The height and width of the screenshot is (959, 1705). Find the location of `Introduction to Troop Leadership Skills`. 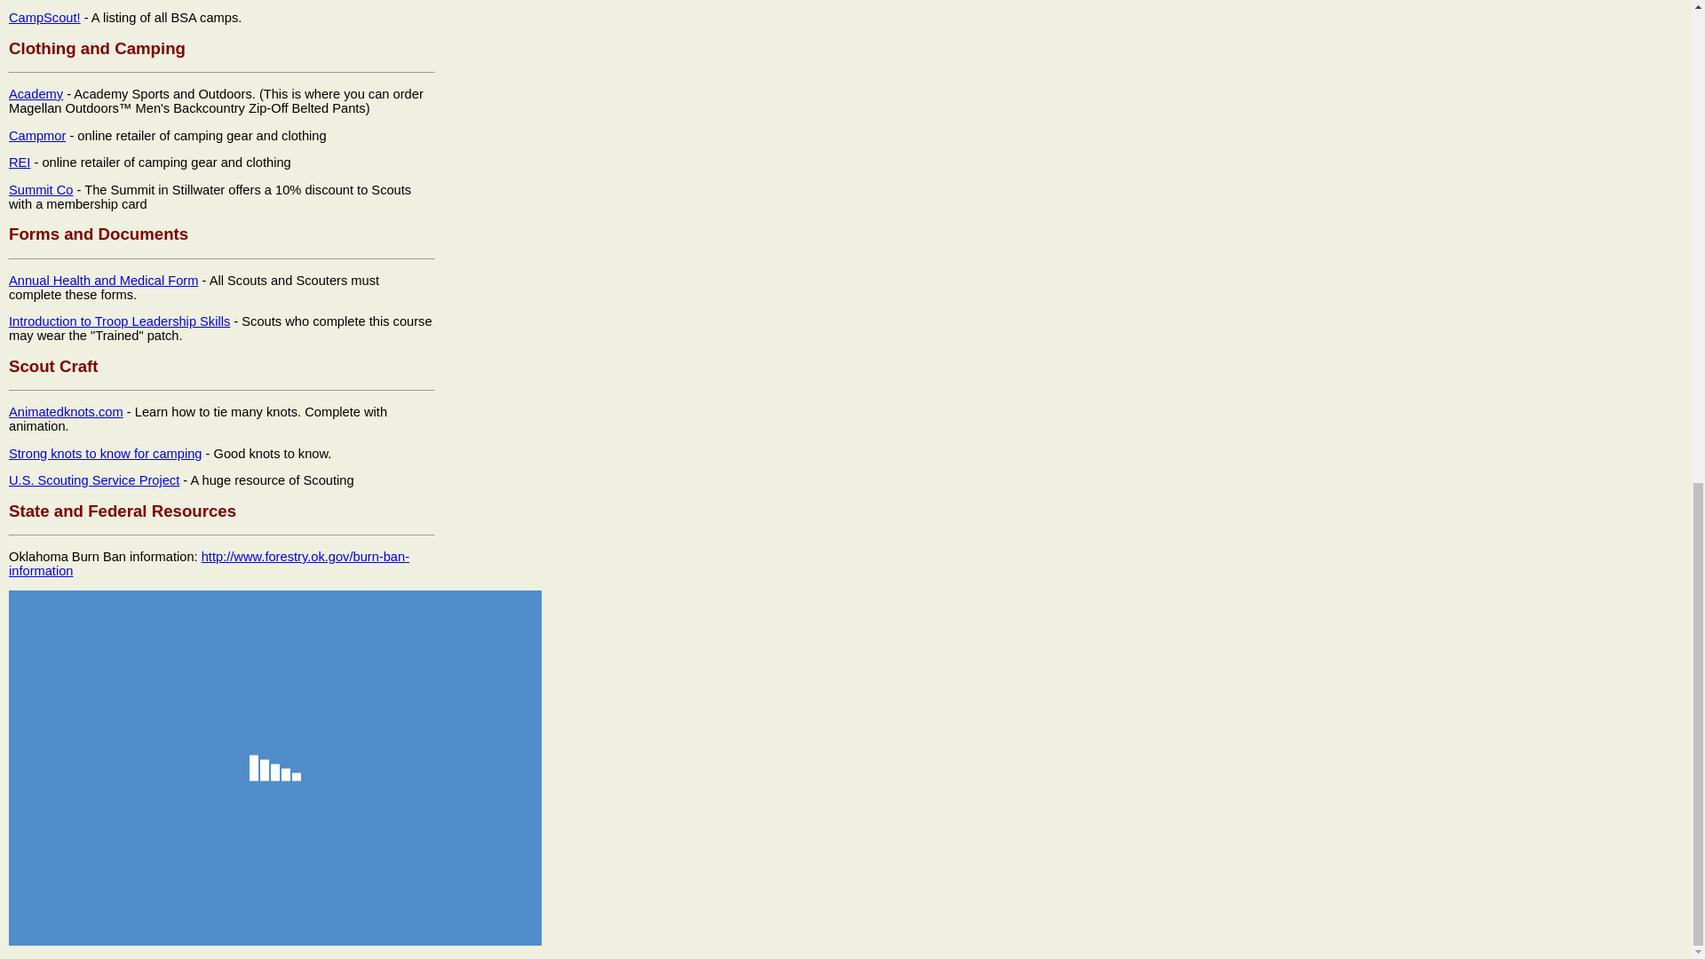

Introduction to Troop Leadership Skills is located at coordinates (119, 321).